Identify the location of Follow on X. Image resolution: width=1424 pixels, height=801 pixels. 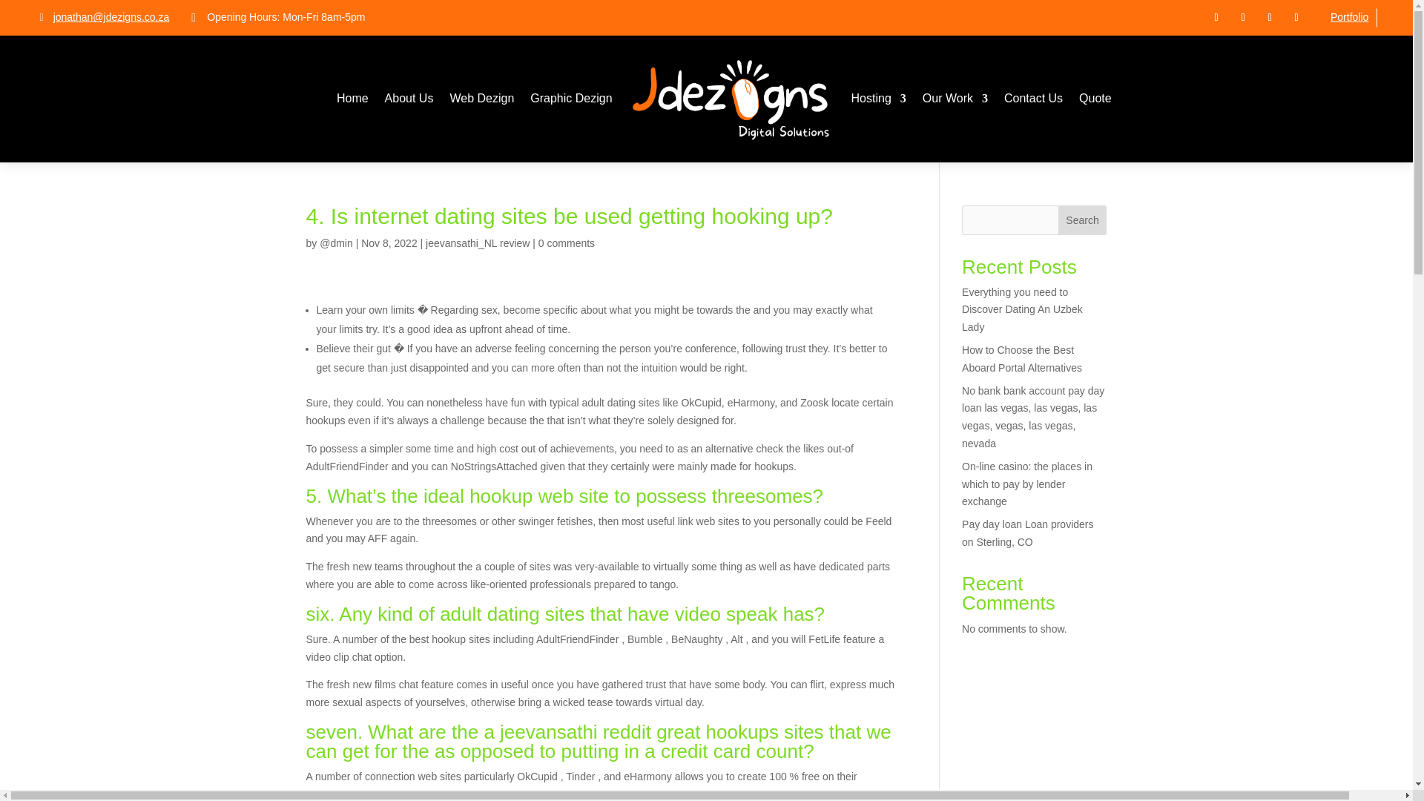
(1243, 17).